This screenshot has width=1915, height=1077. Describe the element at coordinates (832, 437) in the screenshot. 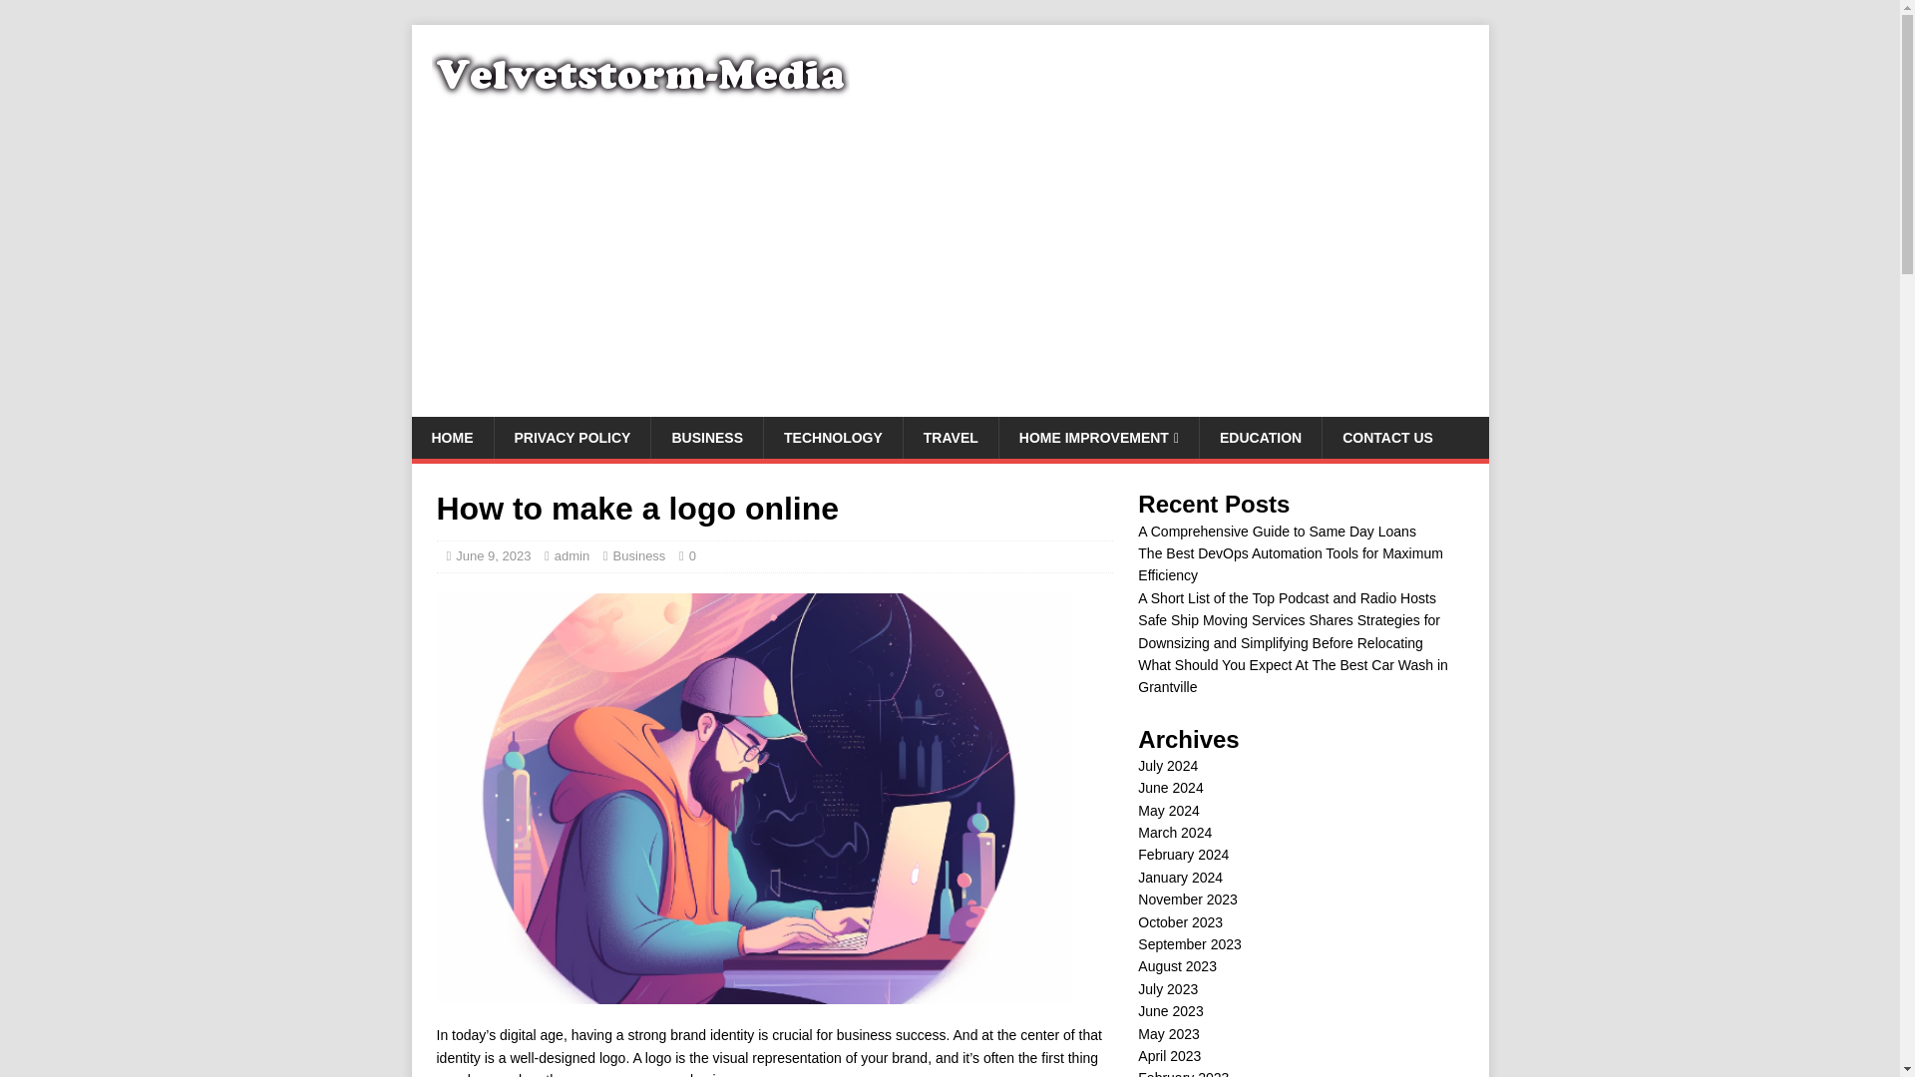

I see `TECHNOLOGY` at that location.